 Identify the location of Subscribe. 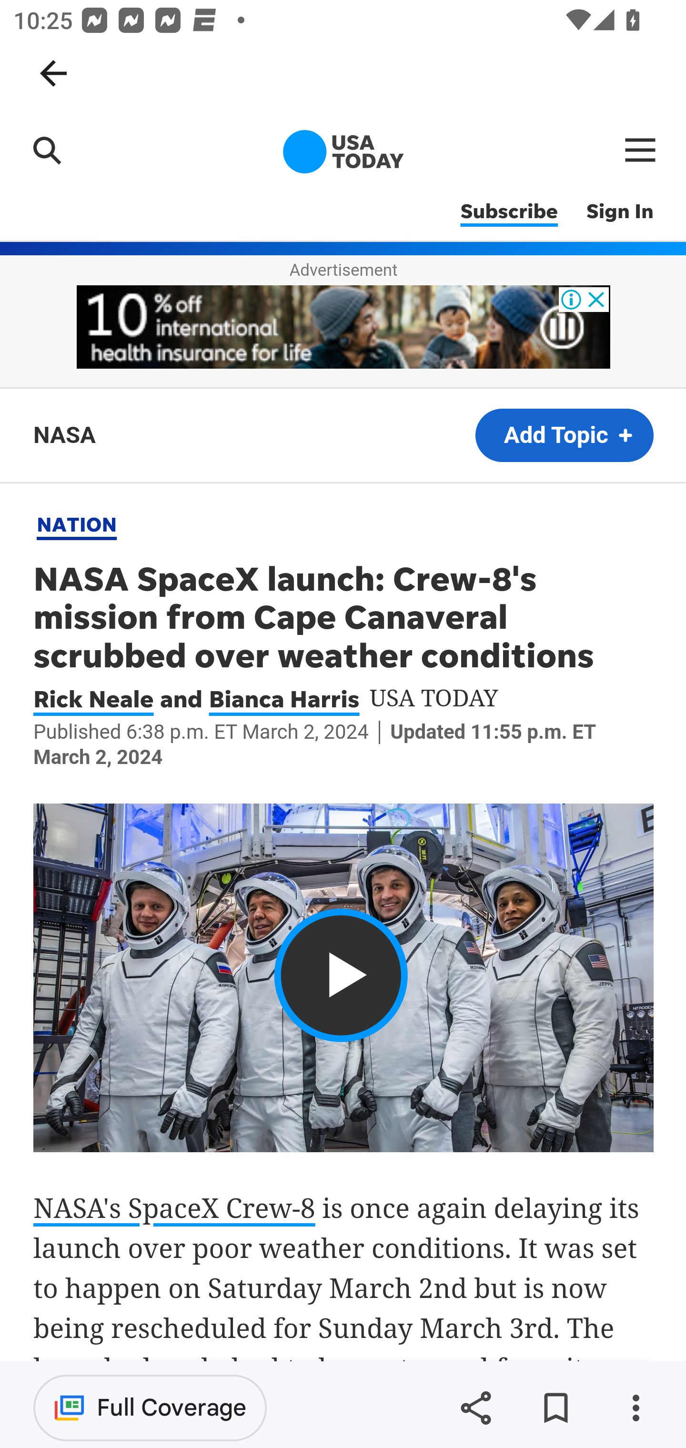
(508, 212).